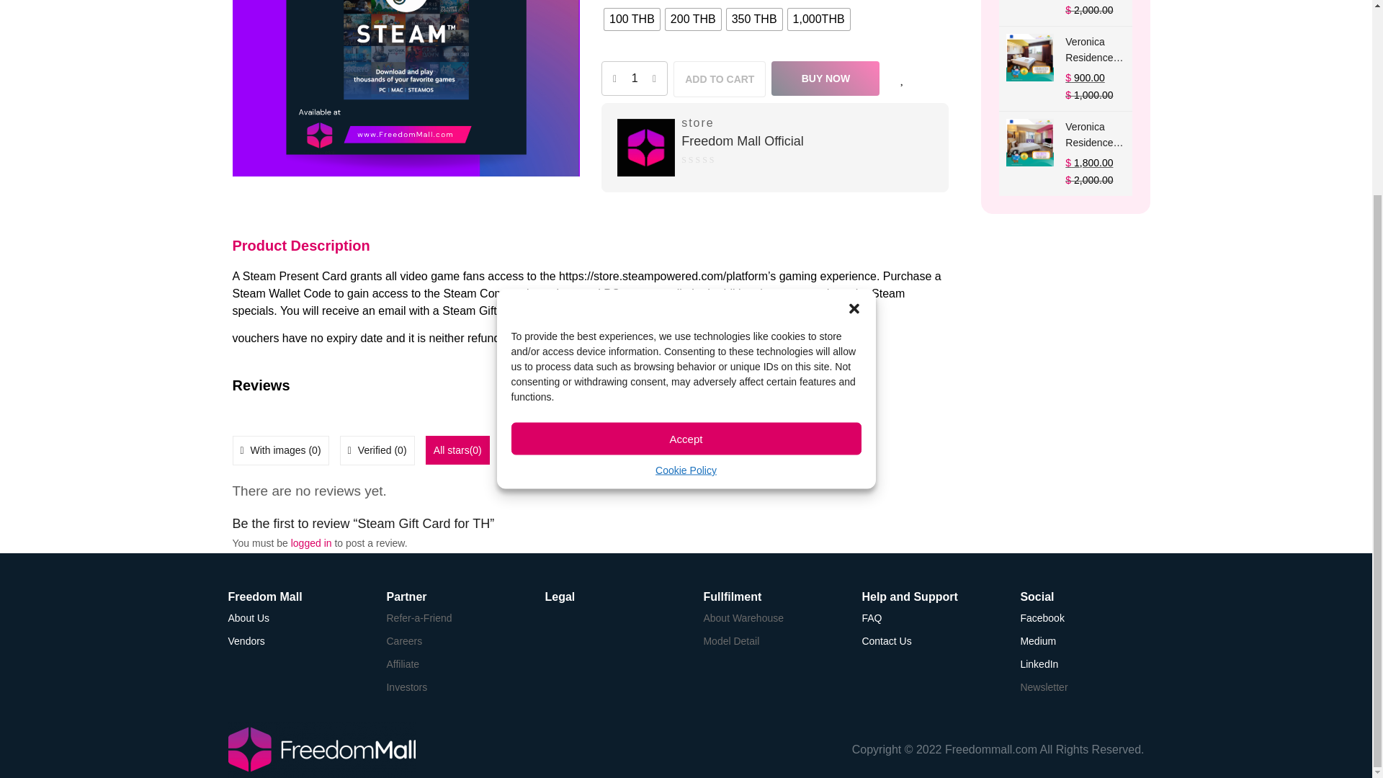 The image size is (1383, 778). What do you see at coordinates (635, 78) in the screenshot?
I see `1` at bounding box center [635, 78].